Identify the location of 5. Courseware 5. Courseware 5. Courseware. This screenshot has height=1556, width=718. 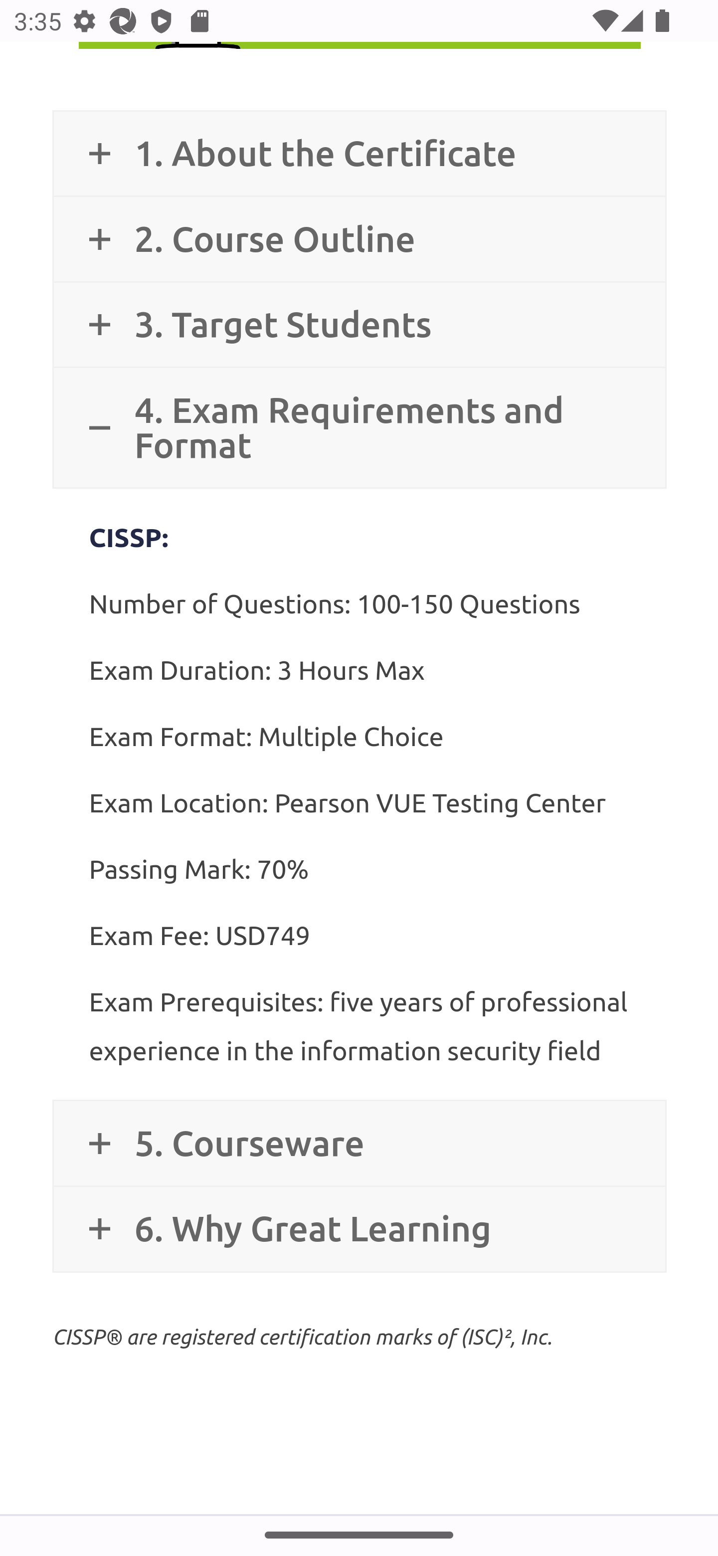
(359, 1144).